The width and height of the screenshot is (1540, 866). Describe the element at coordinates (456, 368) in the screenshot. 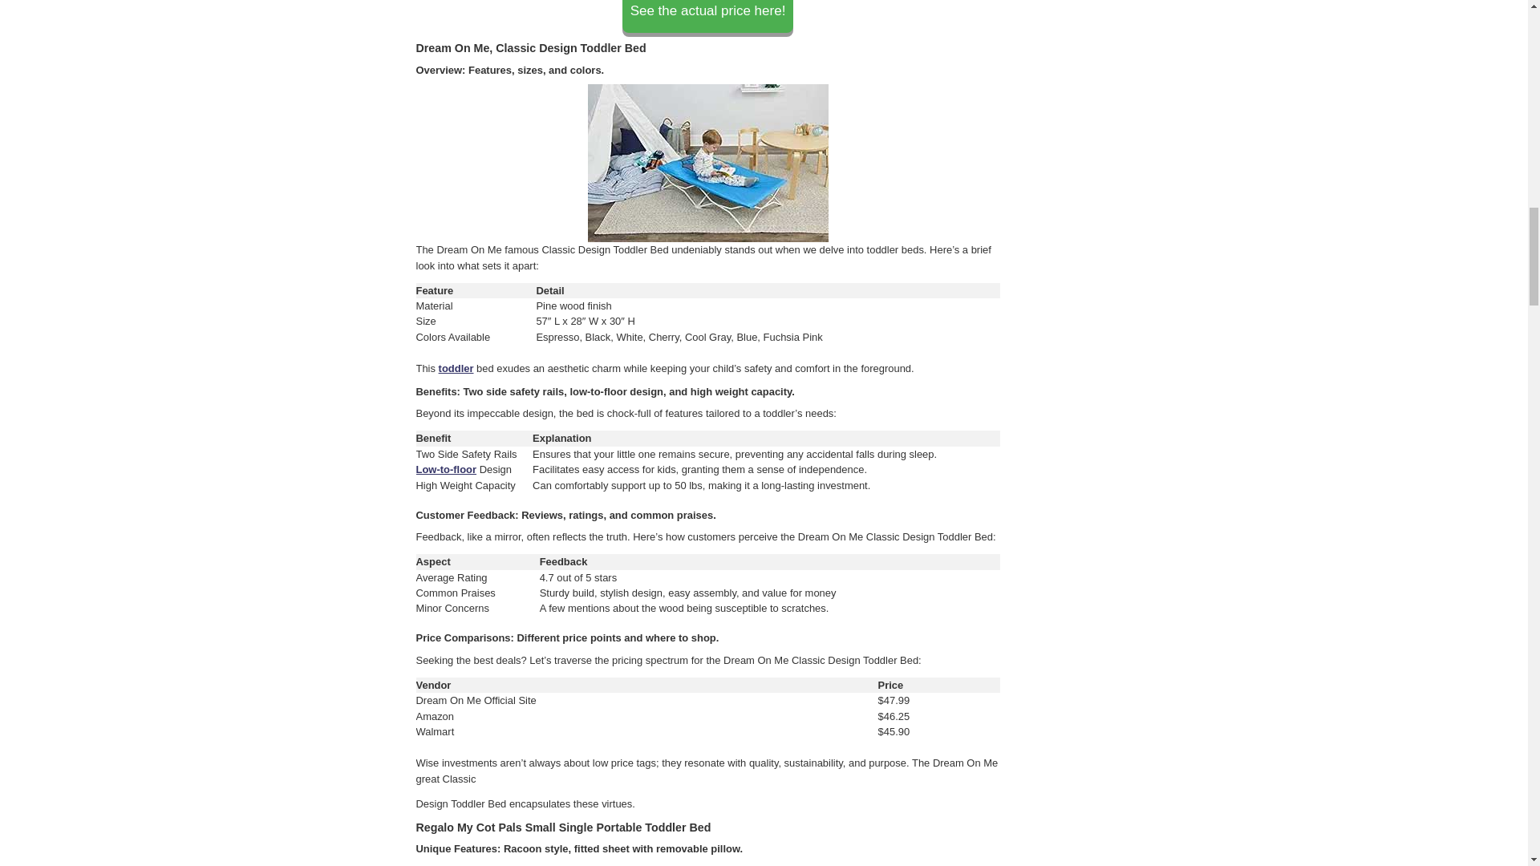

I see `toddler` at that location.